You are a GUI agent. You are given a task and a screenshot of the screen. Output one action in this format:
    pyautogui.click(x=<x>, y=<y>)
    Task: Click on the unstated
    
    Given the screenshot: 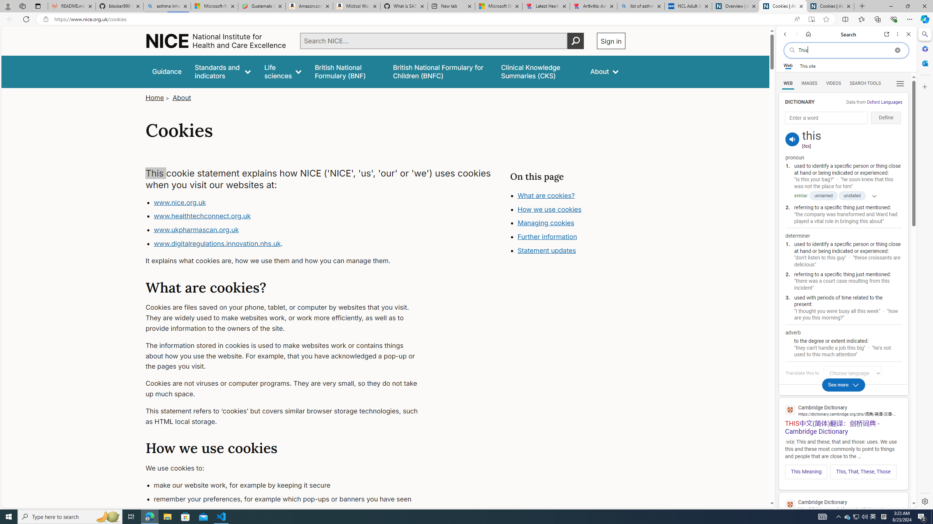 What is the action you would take?
    pyautogui.click(x=852, y=196)
    